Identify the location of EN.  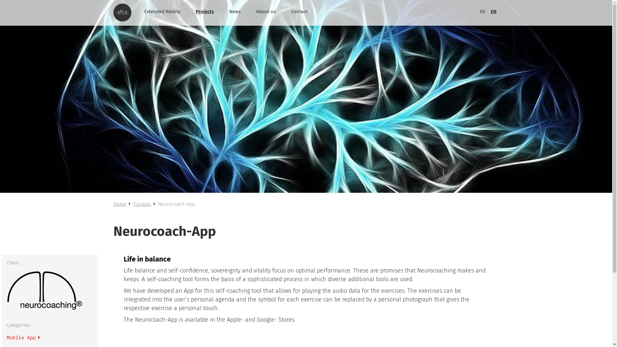
(493, 12).